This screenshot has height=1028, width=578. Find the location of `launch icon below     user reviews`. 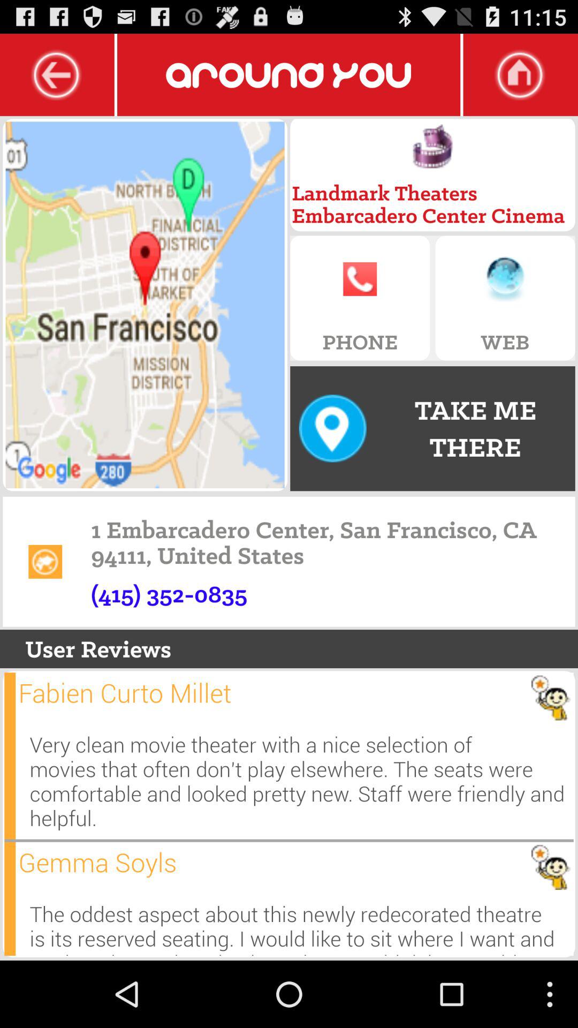

launch icon below     user reviews is located at coordinates (10, 756).